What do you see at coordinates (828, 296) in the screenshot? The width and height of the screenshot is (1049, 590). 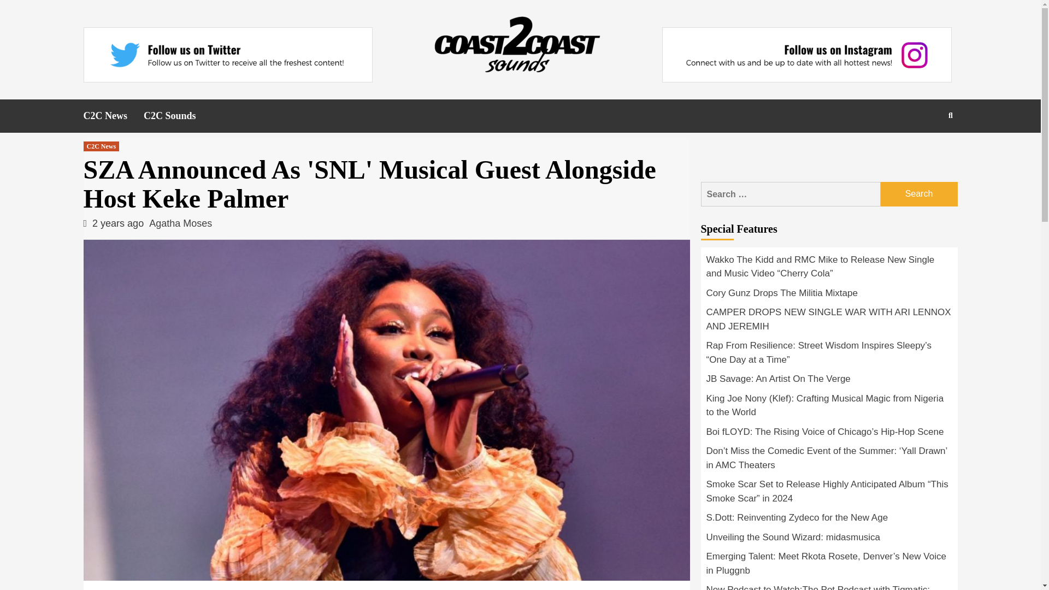 I see `Cory Gunz Drops The Militia Mixtape` at bounding box center [828, 296].